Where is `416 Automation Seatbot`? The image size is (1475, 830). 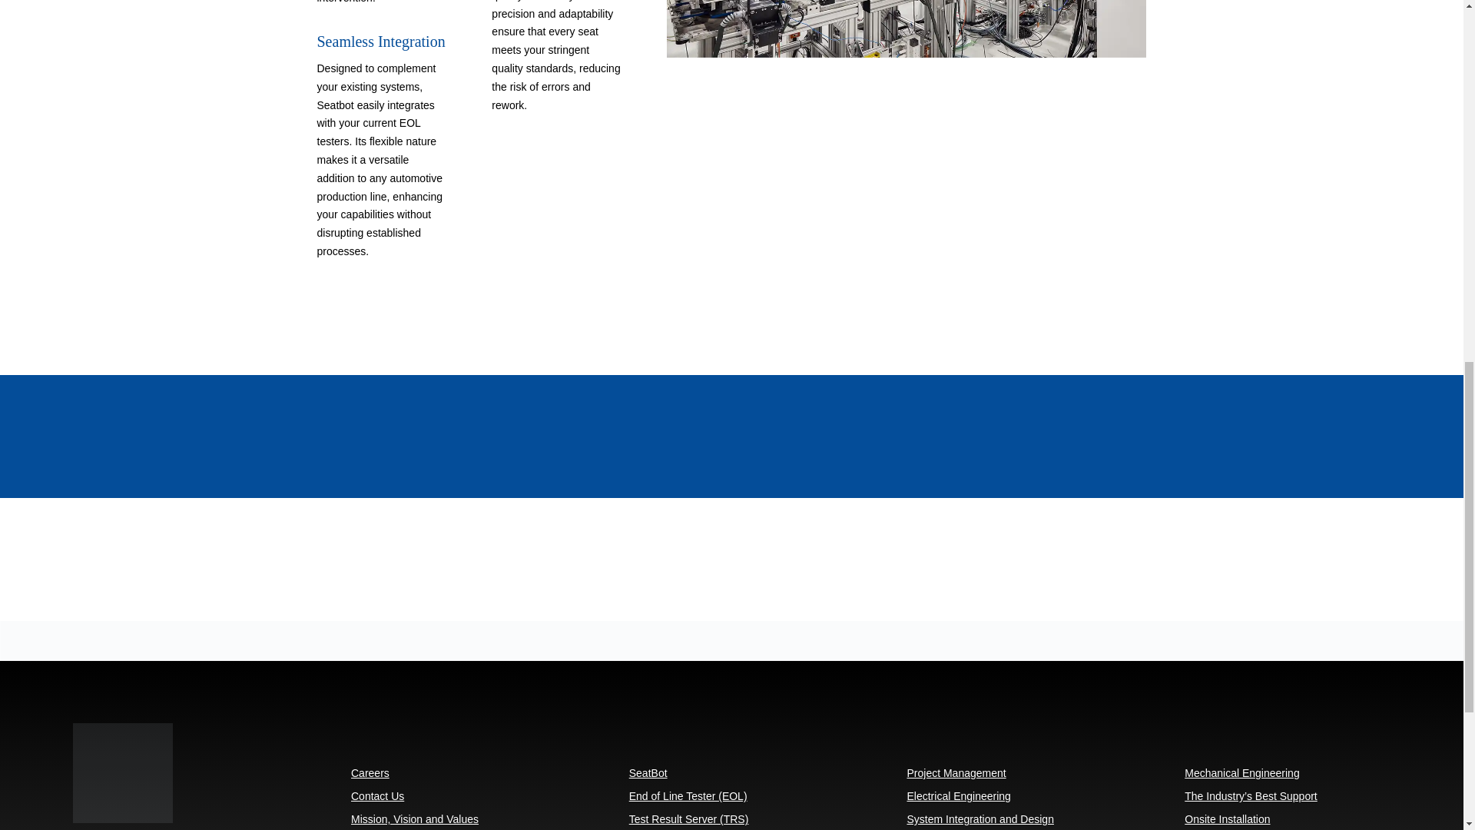 416 Automation Seatbot is located at coordinates (906, 28).